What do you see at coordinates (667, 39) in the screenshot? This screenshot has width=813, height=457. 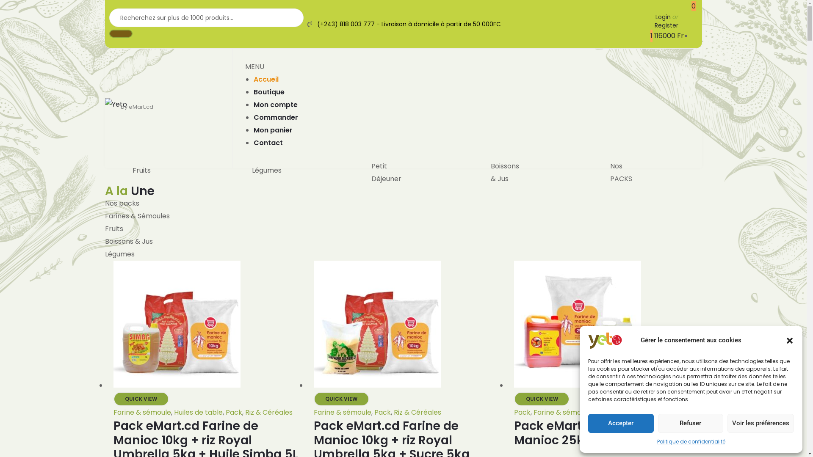 I see `1 116000 Fr` at bounding box center [667, 39].